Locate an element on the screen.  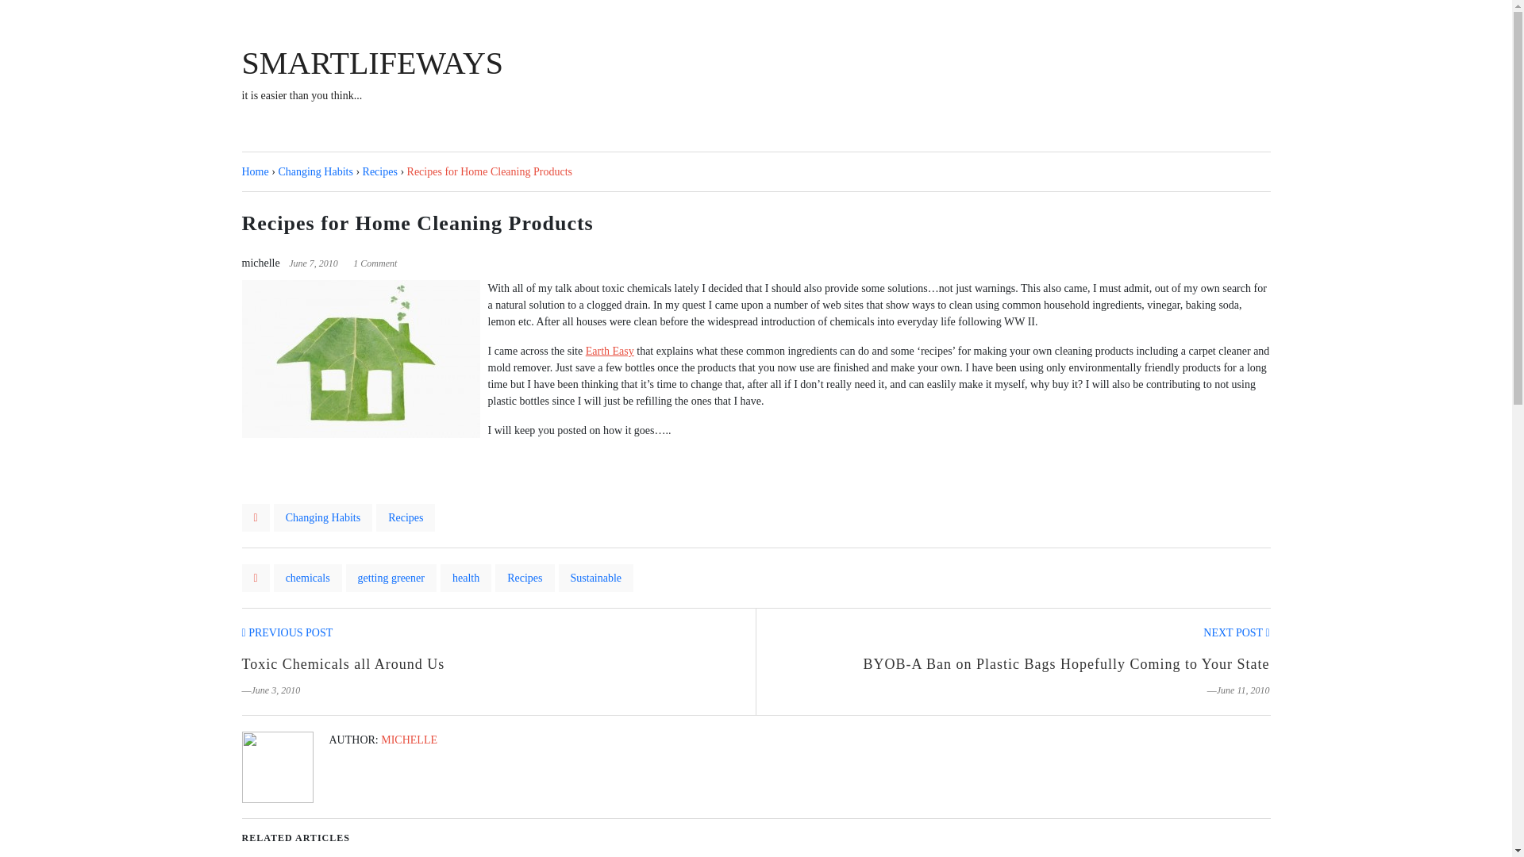
health is located at coordinates (286, 632).